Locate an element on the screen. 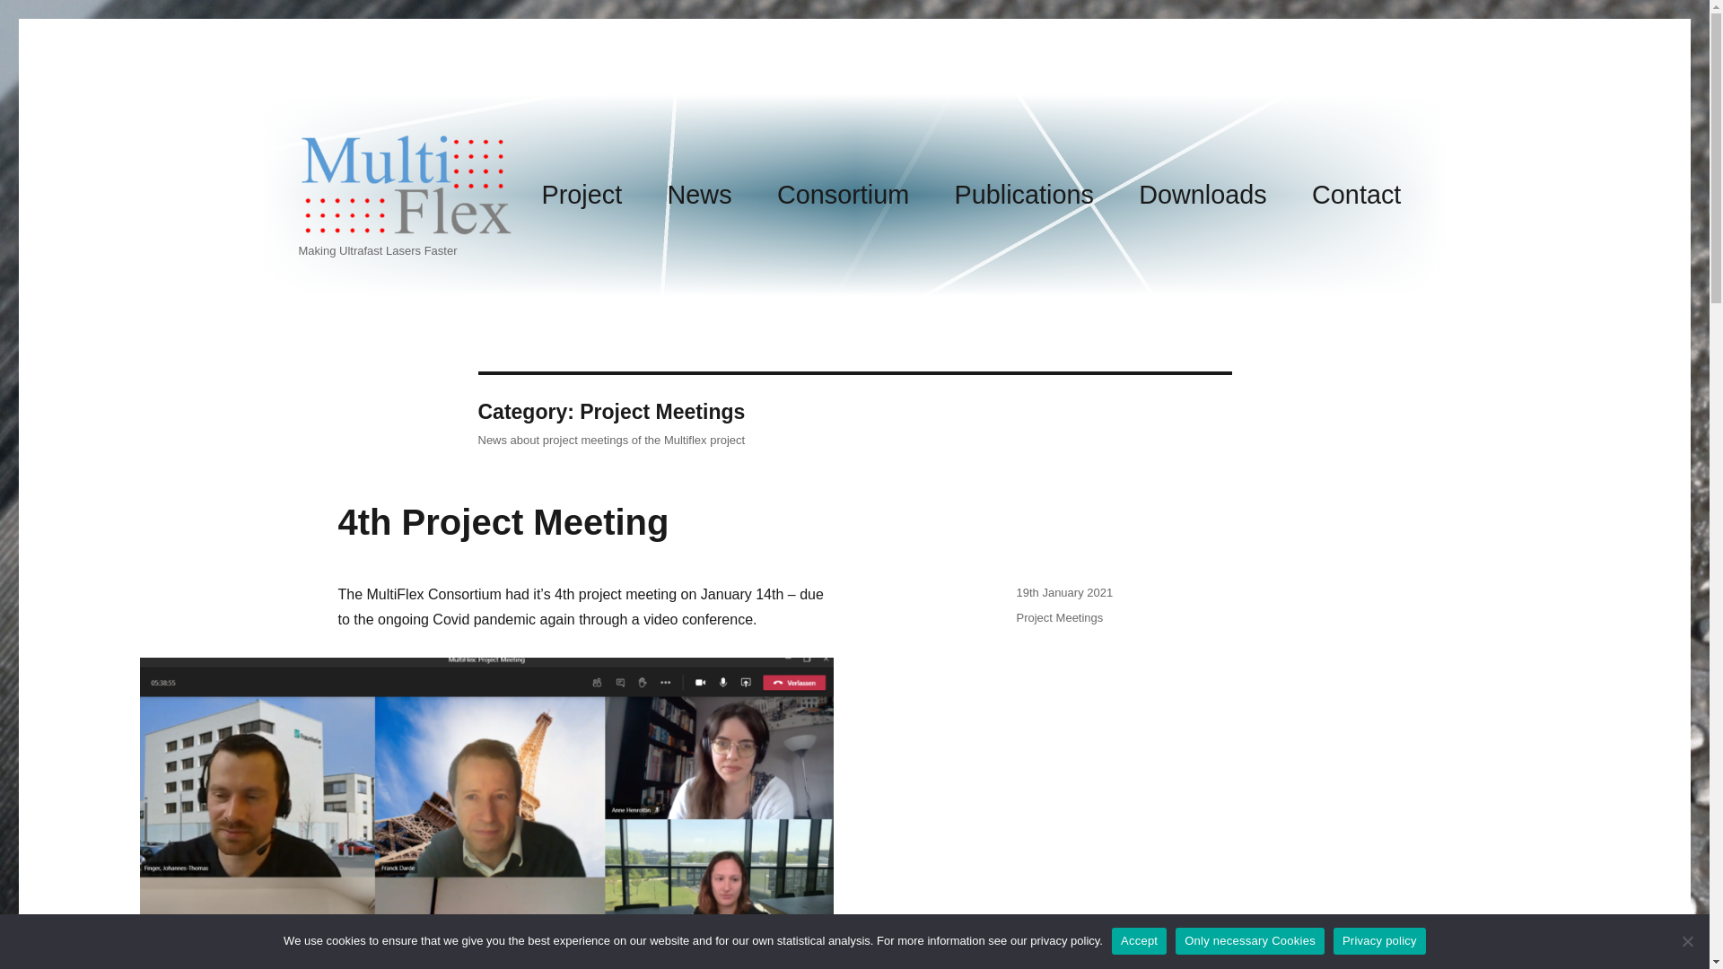 The image size is (1723, 969). 4th Project Meeting is located at coordinates (503, 522).